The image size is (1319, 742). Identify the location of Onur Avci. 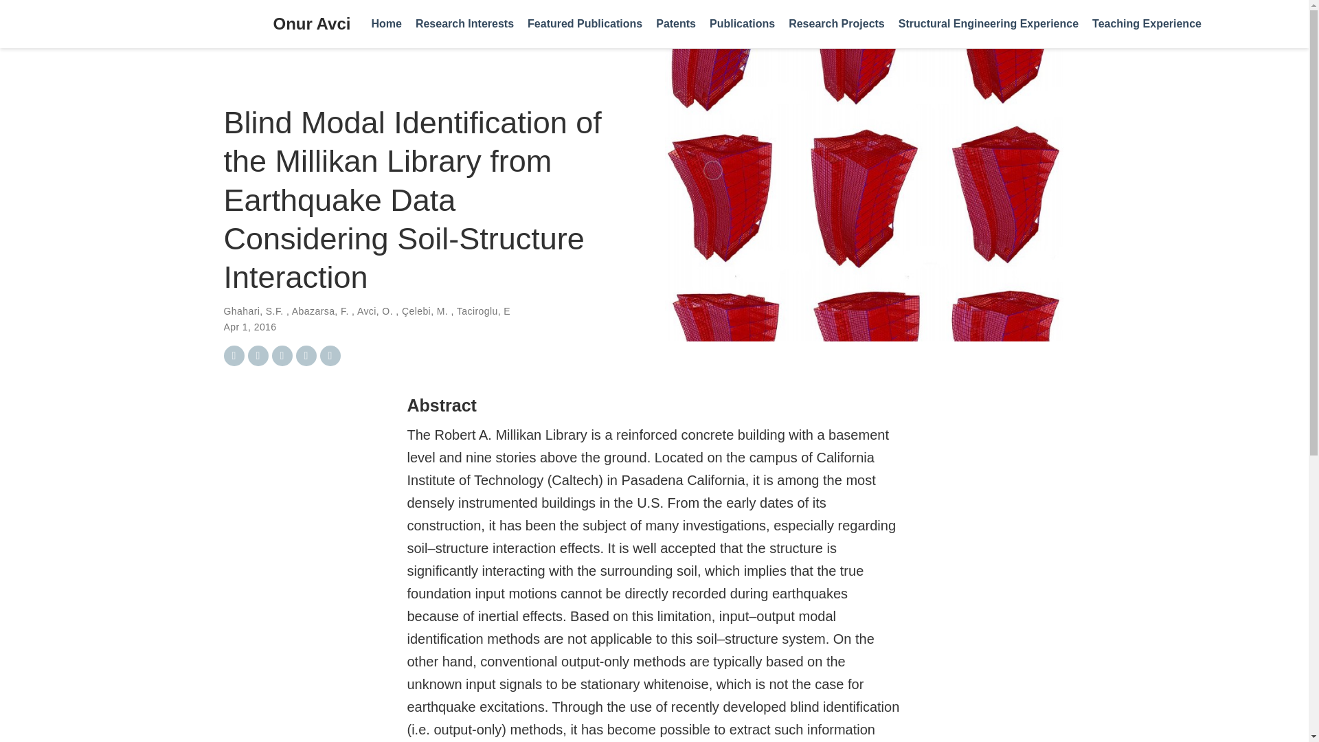
(312, 24).